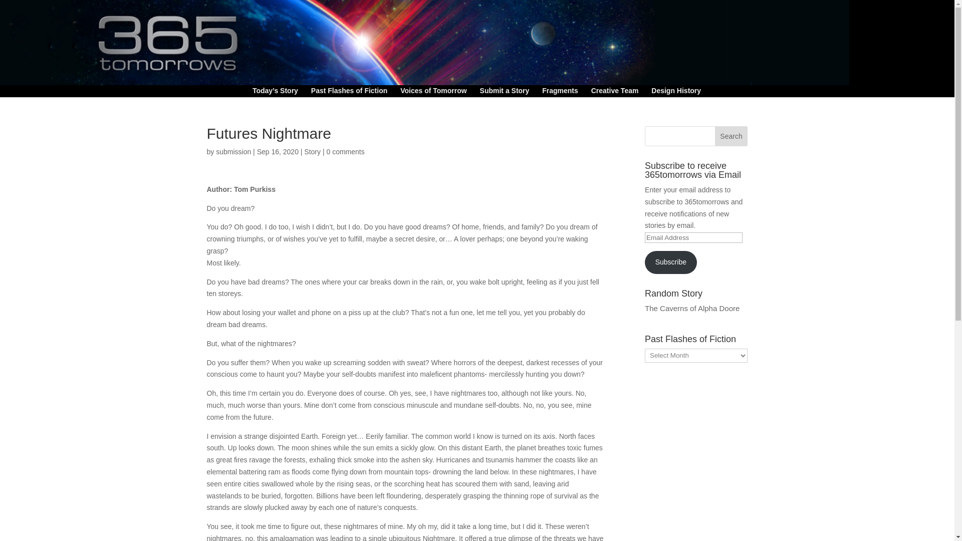 The width and height of the screenshot is (962, 541). Describe the element at coordinates (233, 151) in the screenshot. I see `submission` at that location.